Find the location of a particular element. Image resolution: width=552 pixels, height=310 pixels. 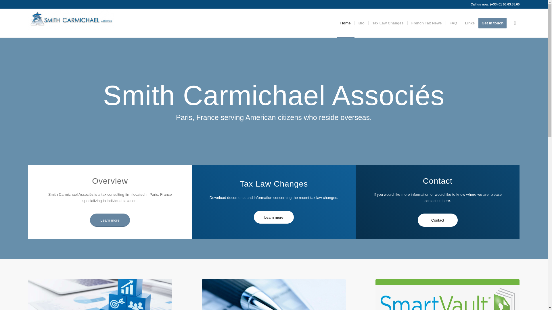

SmartVault Customer Center is located at coordinates (447, 294).